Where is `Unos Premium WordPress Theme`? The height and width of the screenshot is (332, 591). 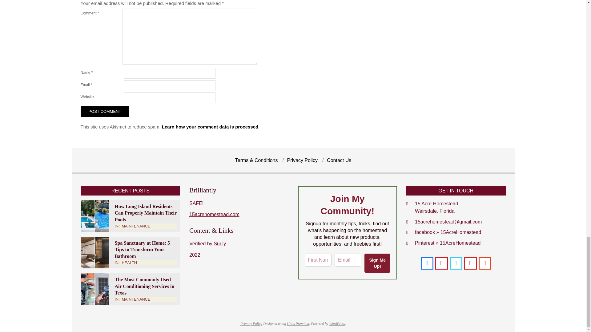 Unos Premium WordPress Theme is located at coordinates (298, 323).